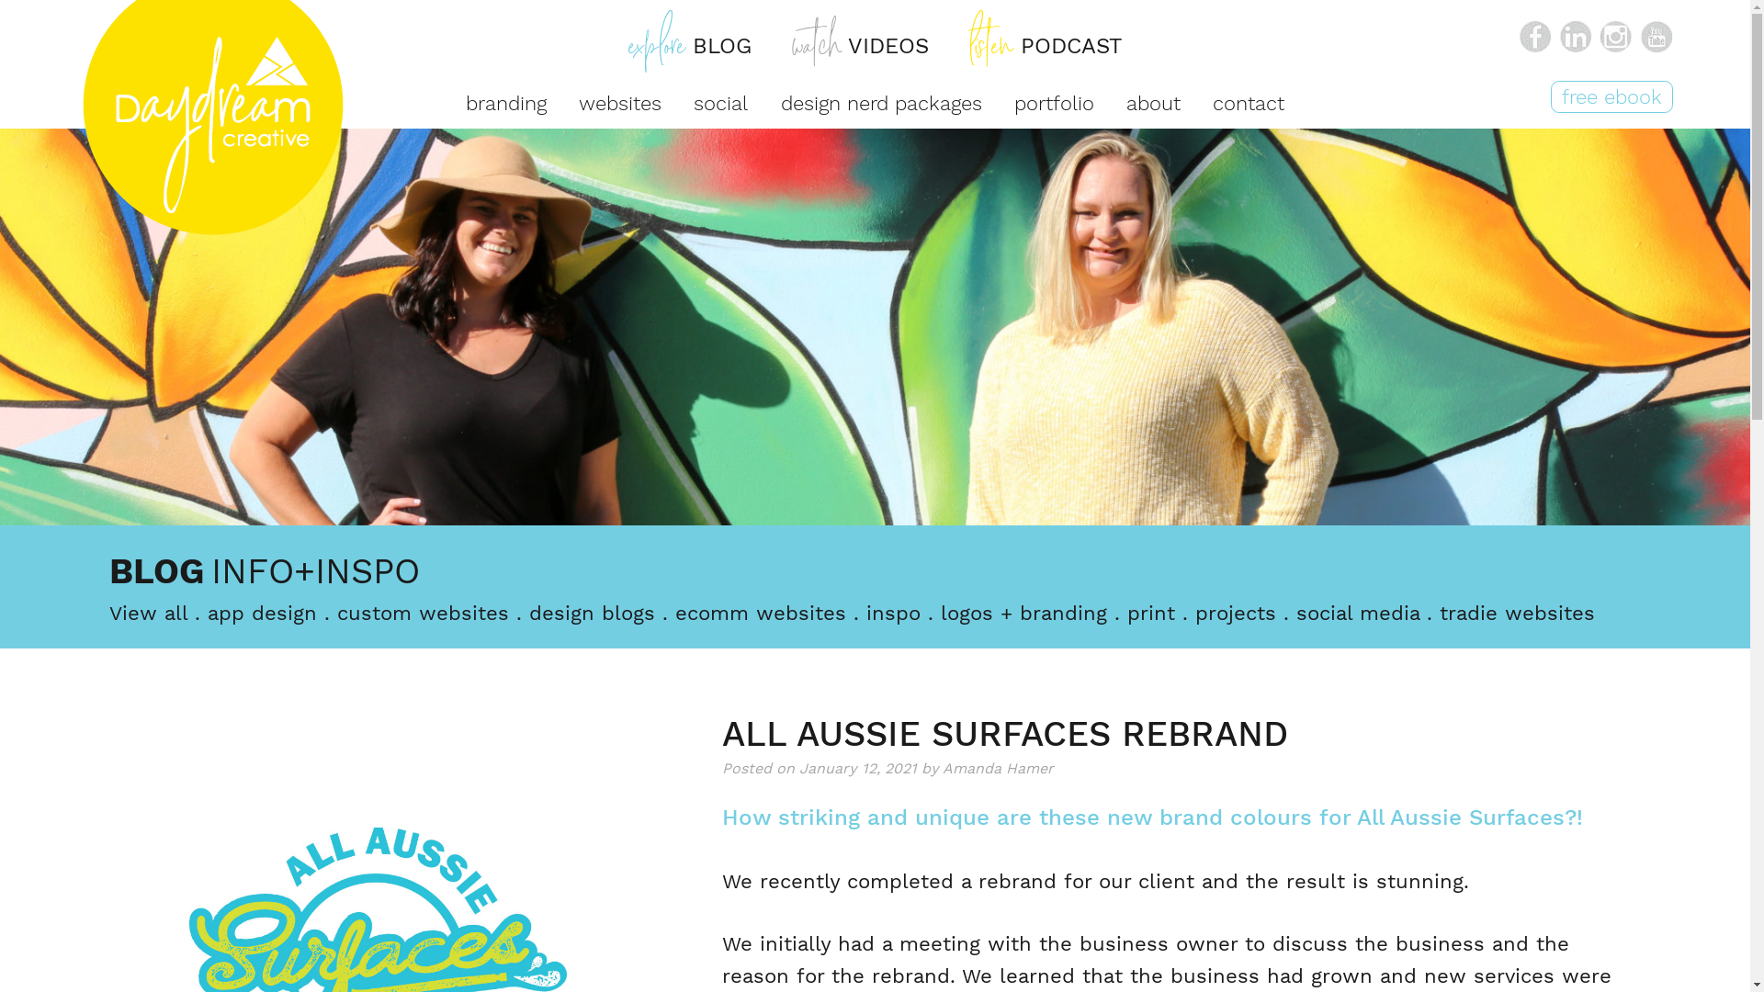 The height and width of the screenshot is (992, 1764). Describe the element at coordinates (1154, 103) in the screenshot. I see `about` at that location.